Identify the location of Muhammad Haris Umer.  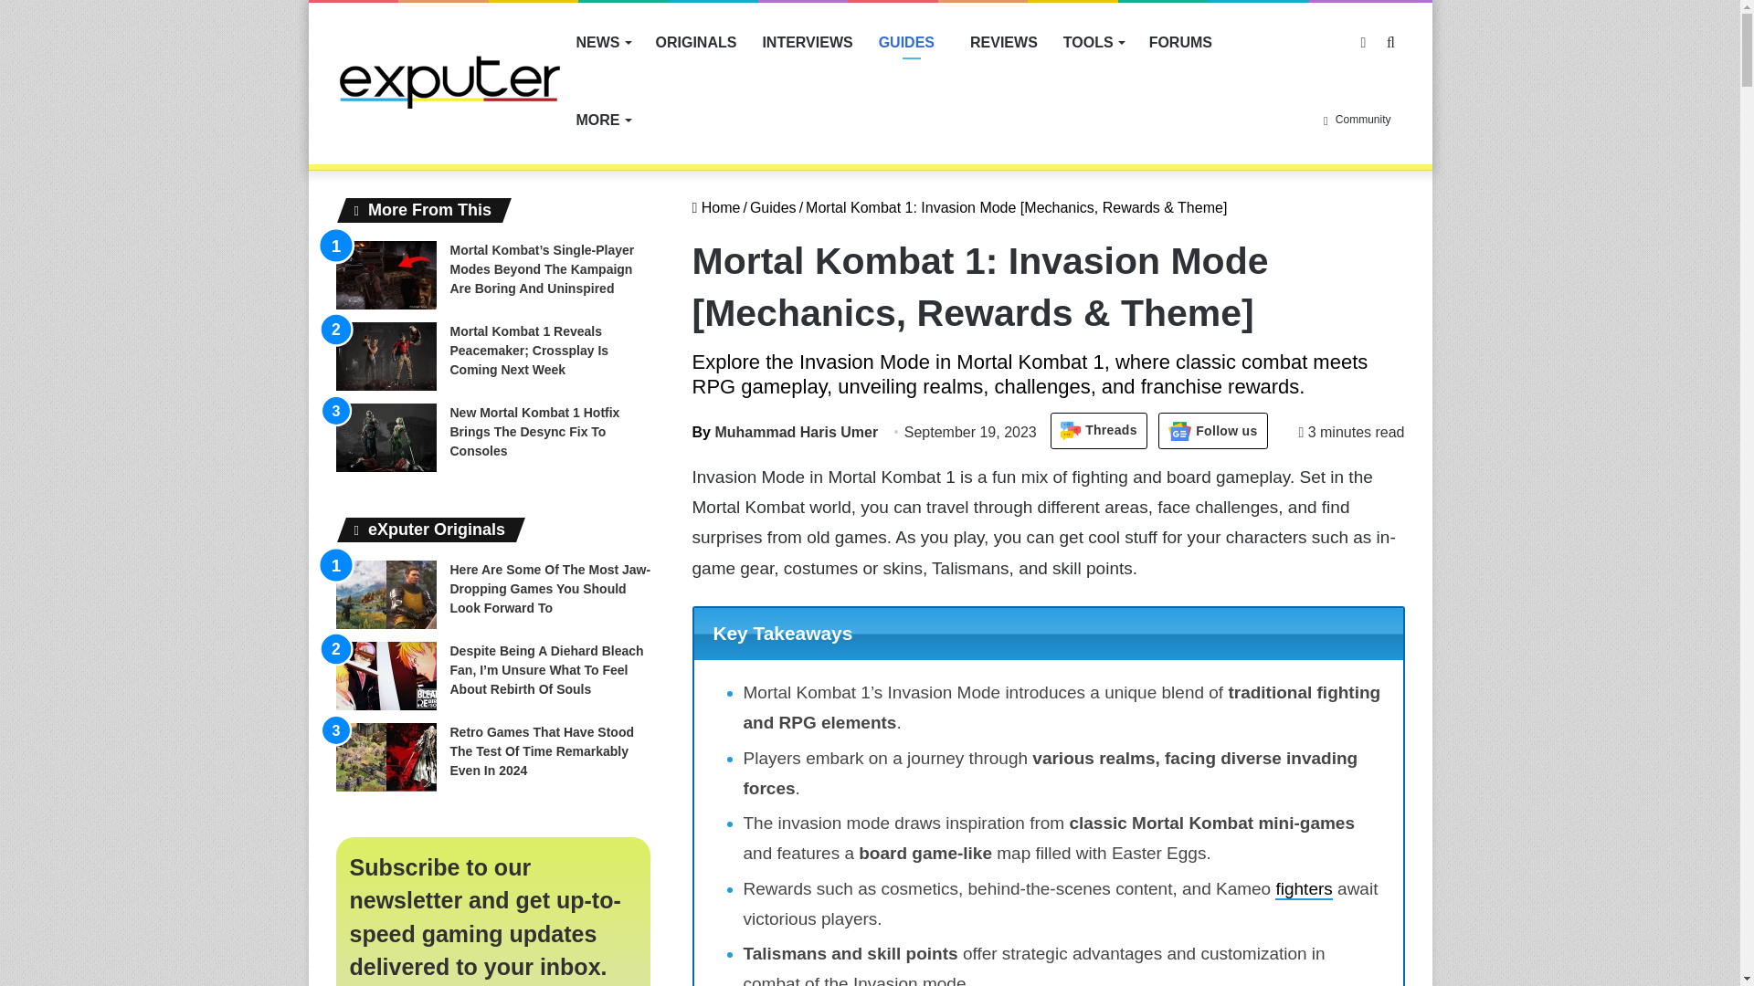
(786, 432).